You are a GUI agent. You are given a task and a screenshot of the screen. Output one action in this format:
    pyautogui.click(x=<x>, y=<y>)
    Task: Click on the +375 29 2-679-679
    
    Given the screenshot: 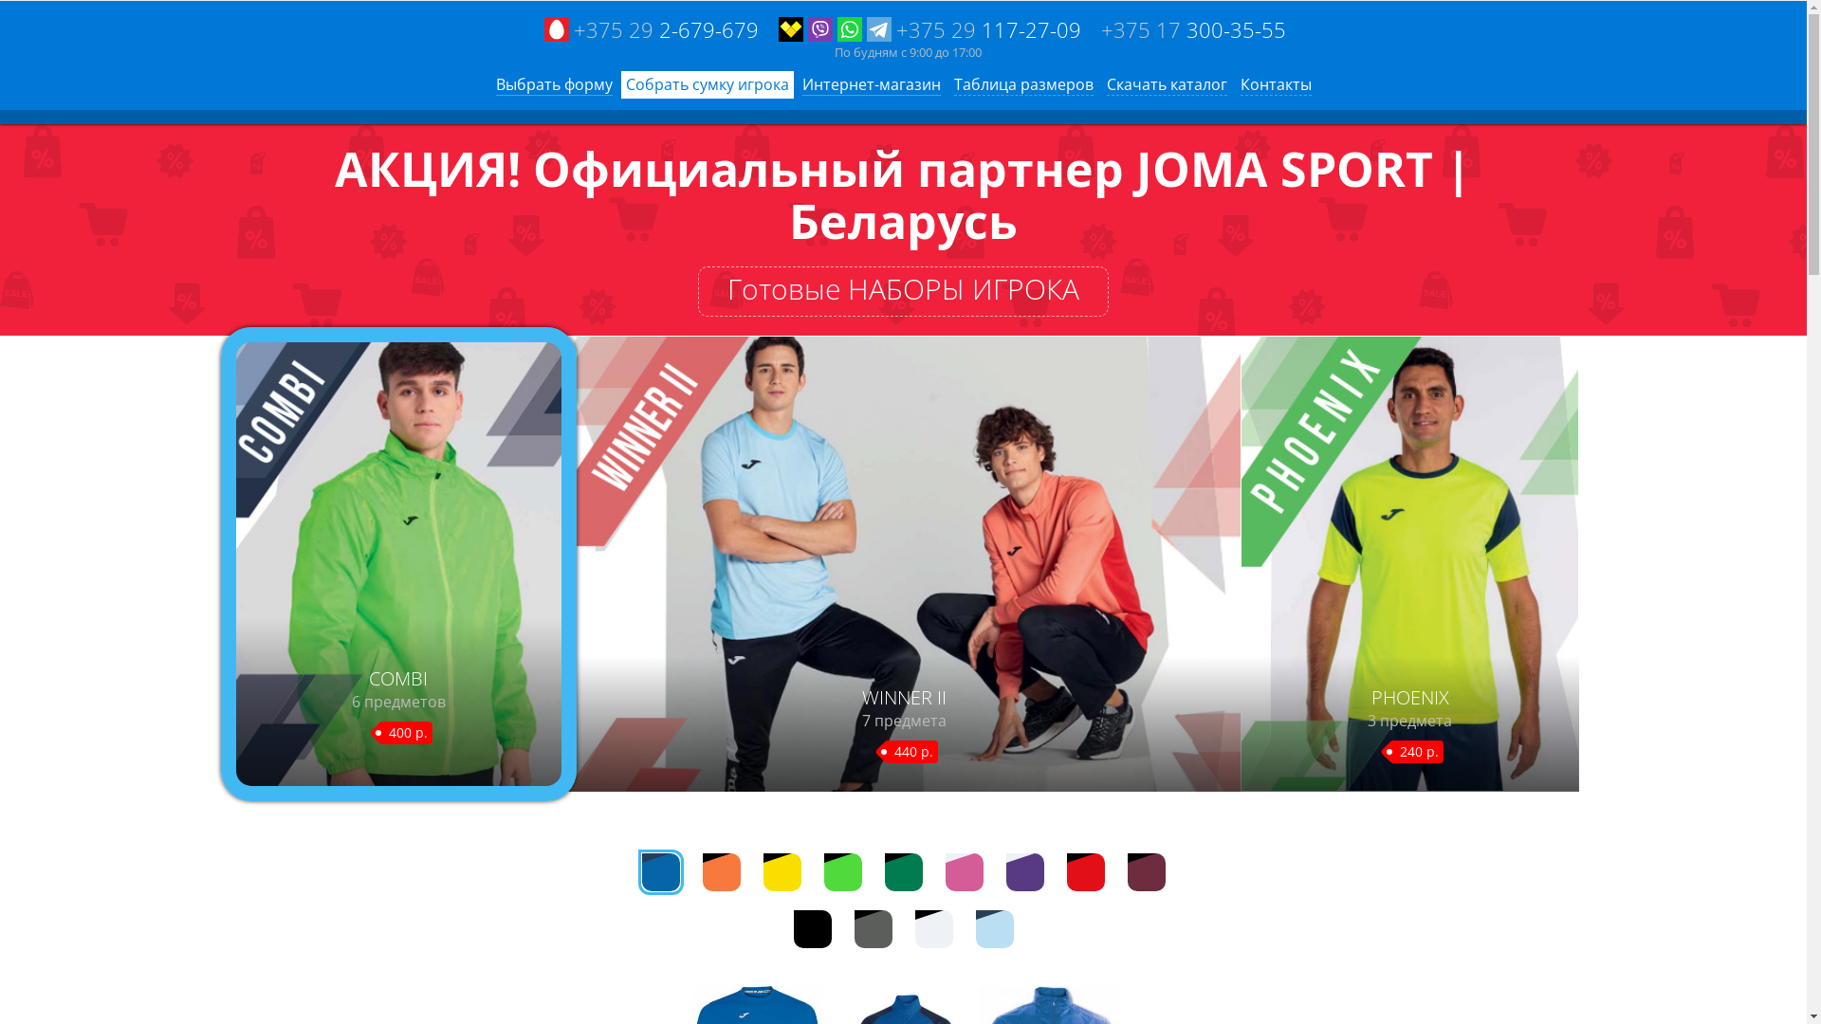 What is the action you would take?
    pyautogui.click(x=652, y=29)
    